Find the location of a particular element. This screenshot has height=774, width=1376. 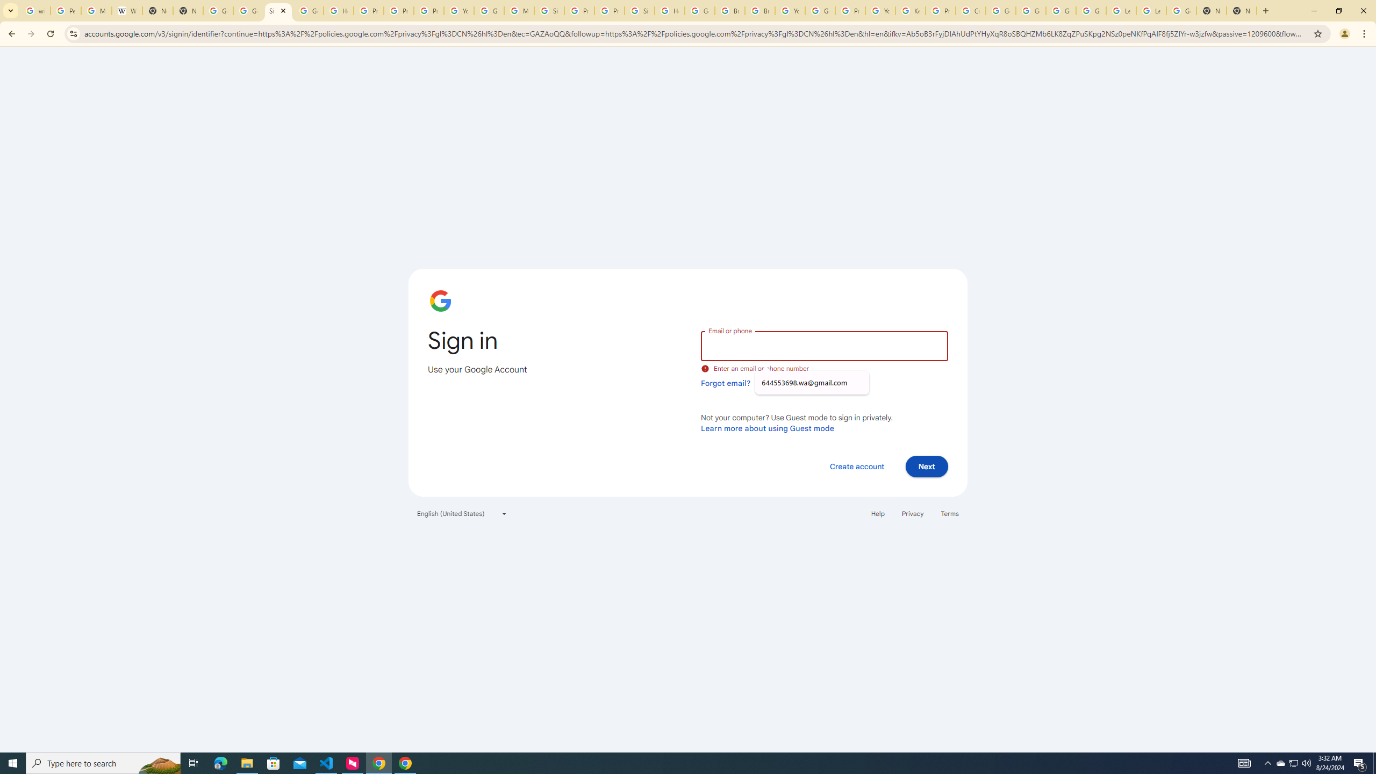

Google Account is located at coordinates (1181, 11).